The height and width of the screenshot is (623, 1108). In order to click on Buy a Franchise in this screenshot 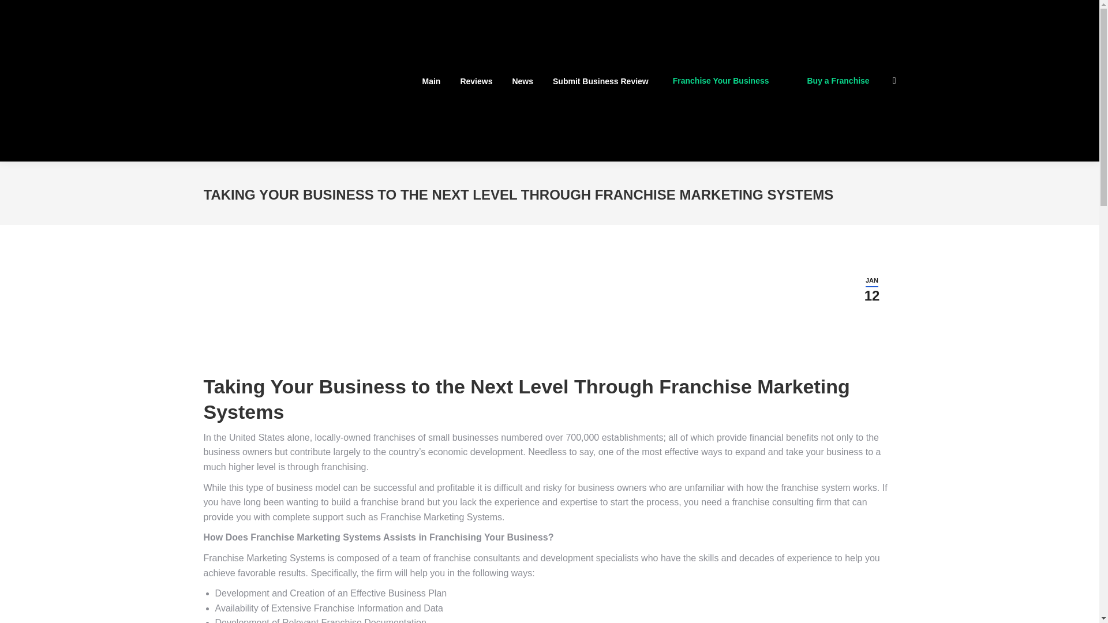, I will do `click(476, 81)`.